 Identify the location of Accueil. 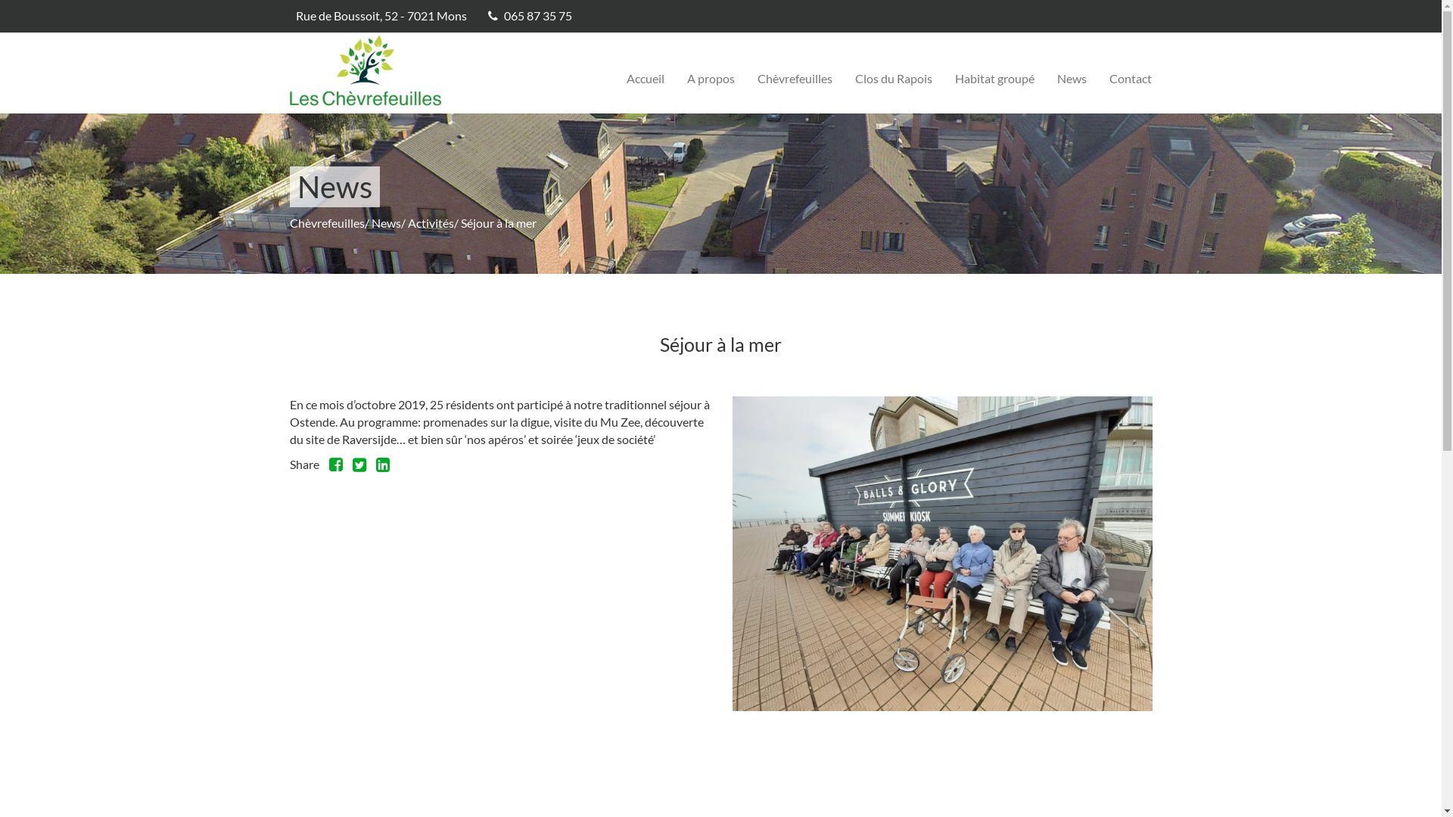
(645, 79).